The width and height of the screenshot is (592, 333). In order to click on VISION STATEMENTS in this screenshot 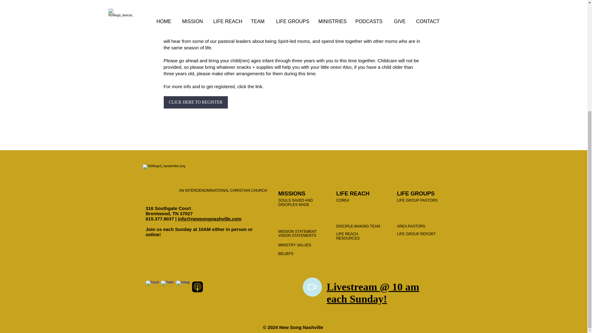, I will do `click(297, 236)`.